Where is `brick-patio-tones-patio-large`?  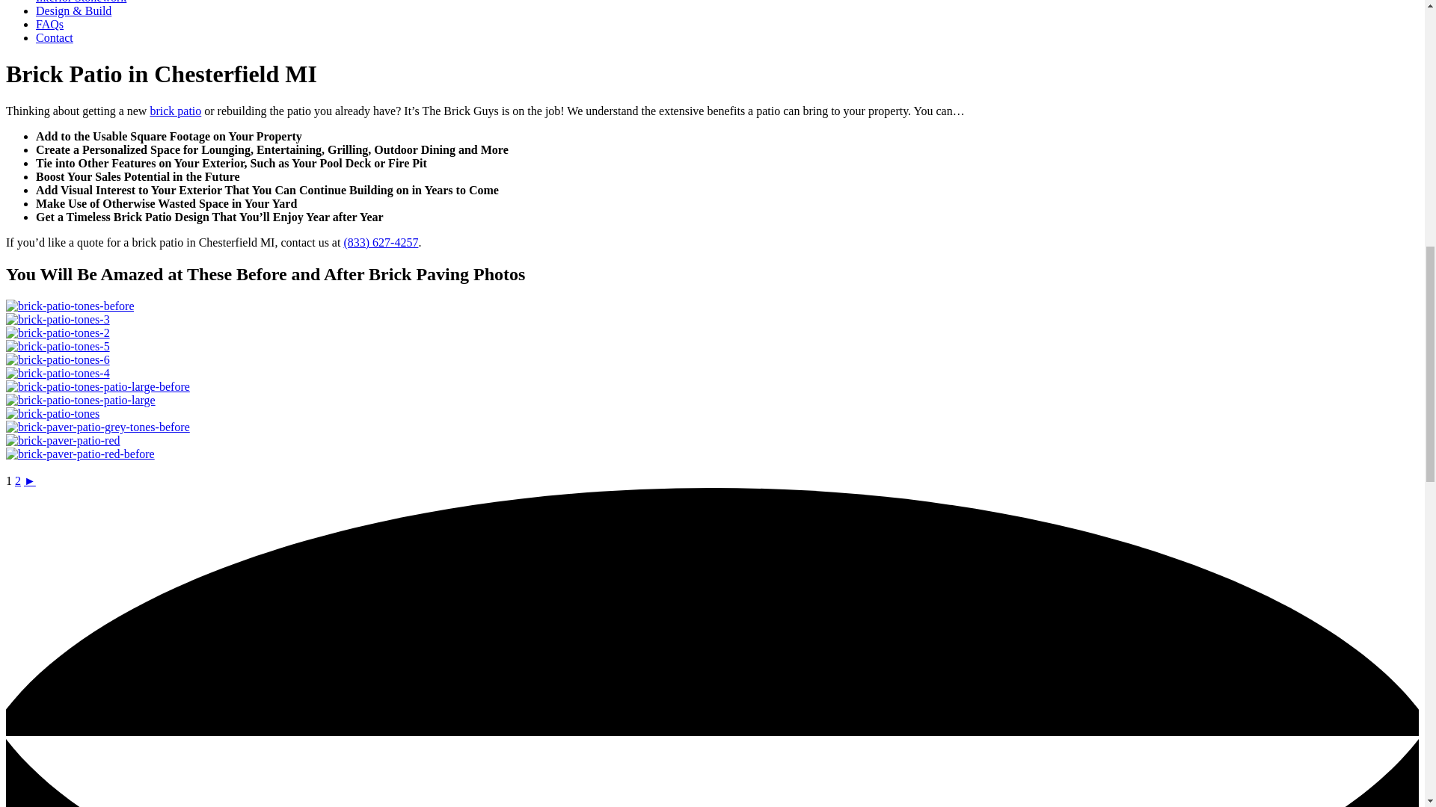
brick-patio-tones-patio-large is located at coordinates (80, 401).